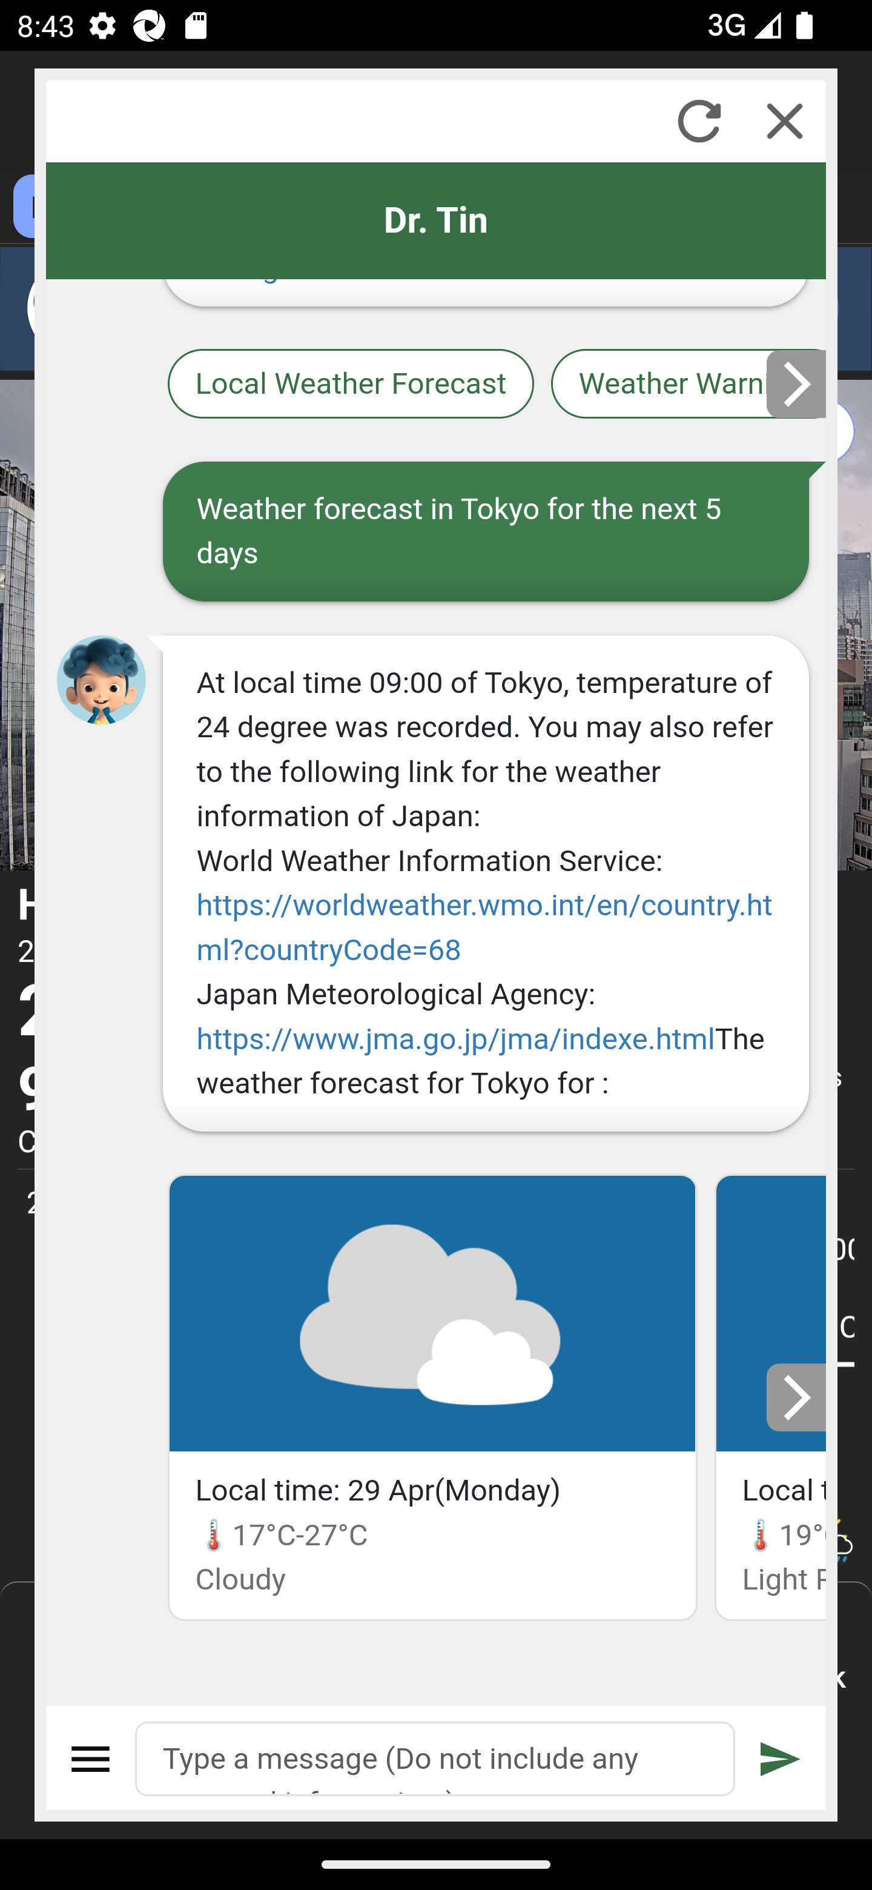 The height and width of the screenshot is (1890, 872). Describe the element at coordinates (797, 383) in the screenshot. I see `Next slide` at that location.